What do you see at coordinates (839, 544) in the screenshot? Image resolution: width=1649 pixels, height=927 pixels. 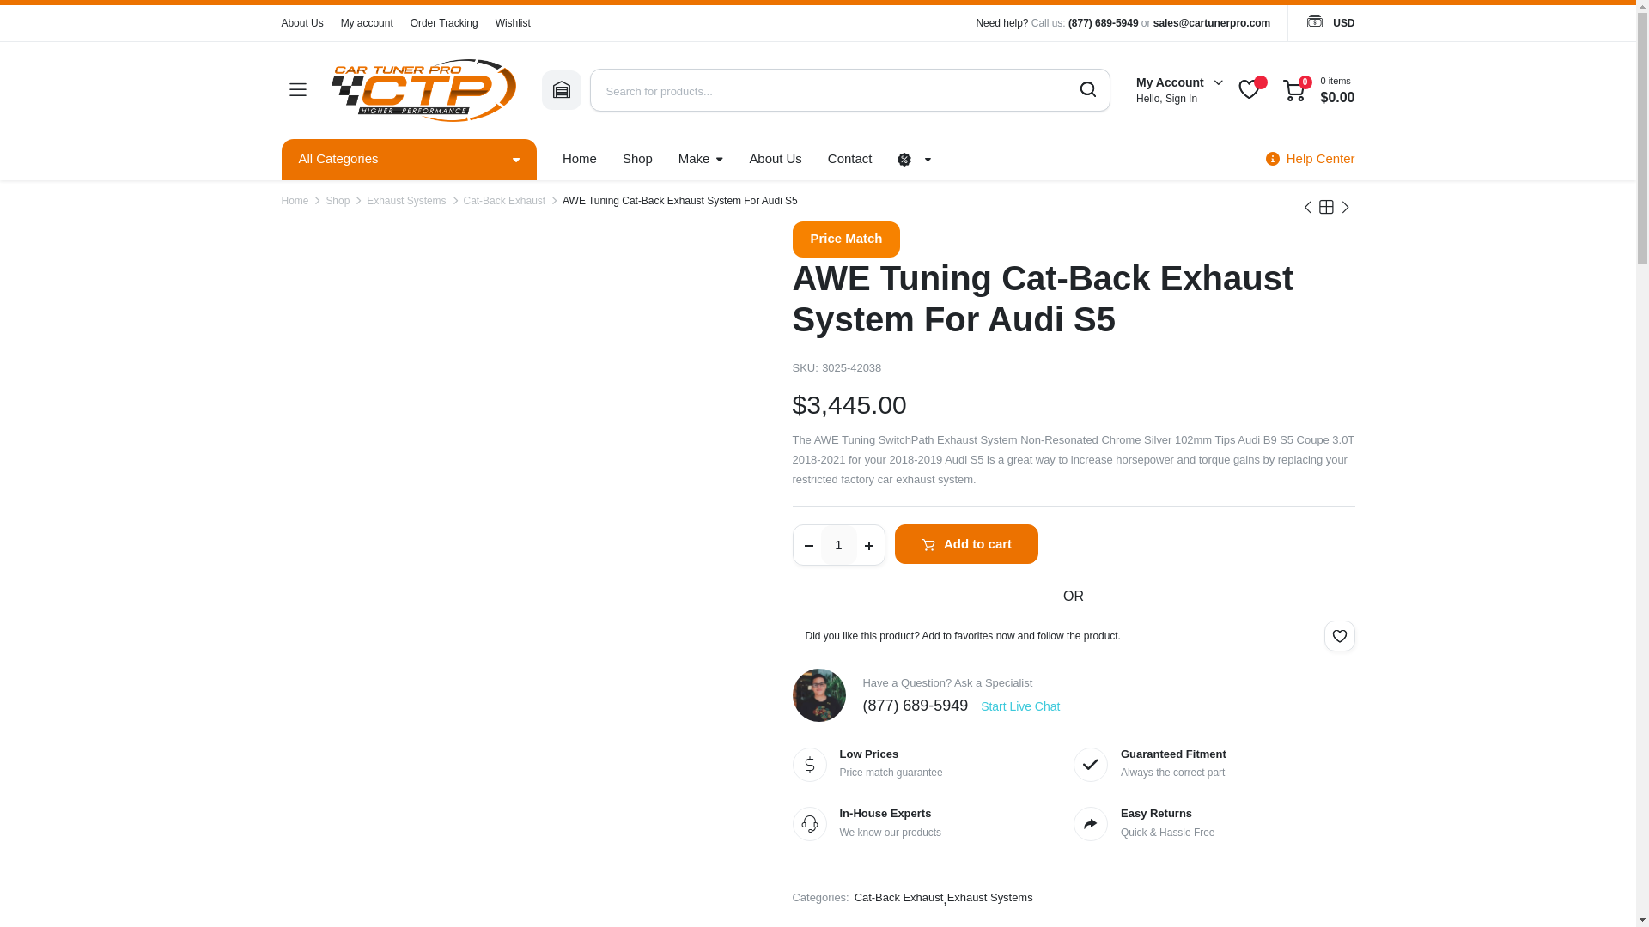 I see `1` at bounding box center [839, 544].